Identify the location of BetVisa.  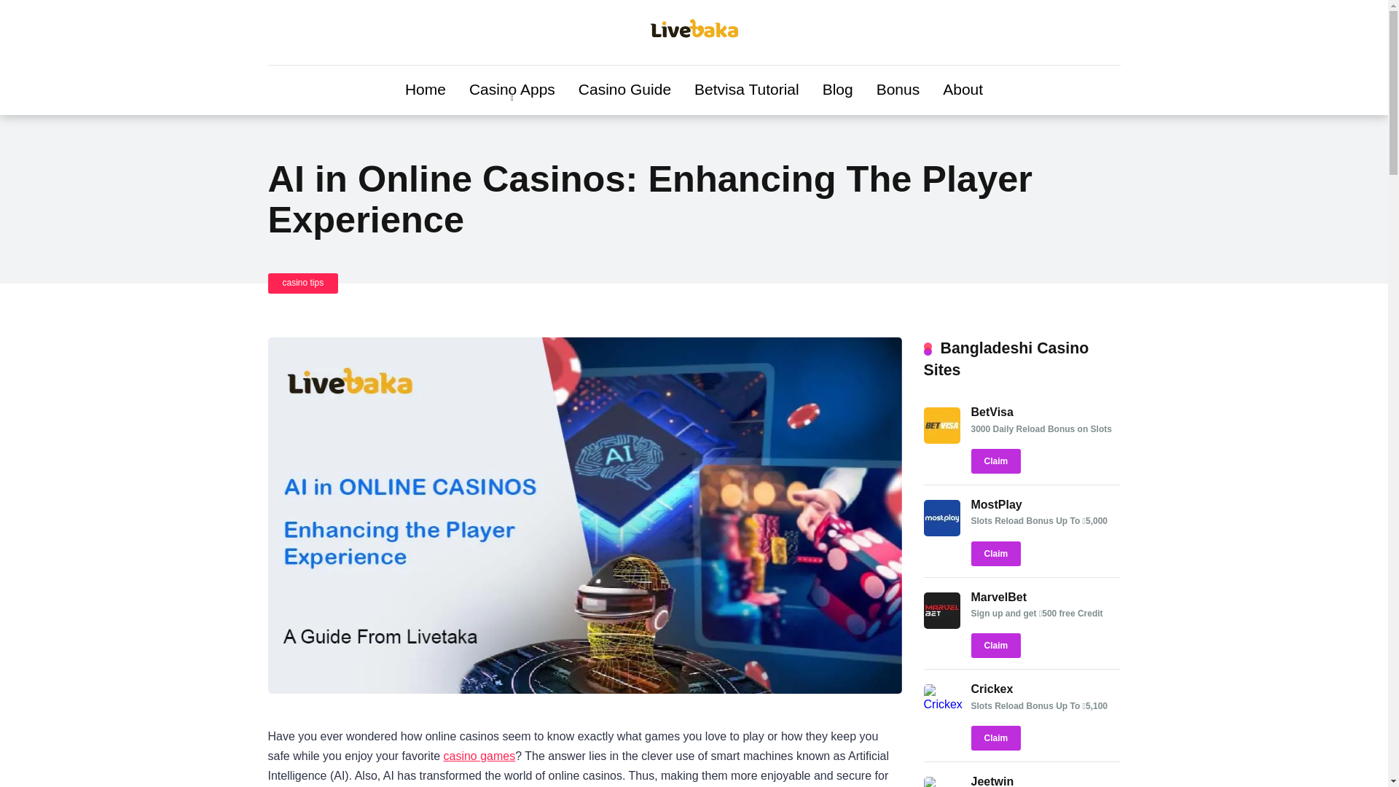
(941, 440).